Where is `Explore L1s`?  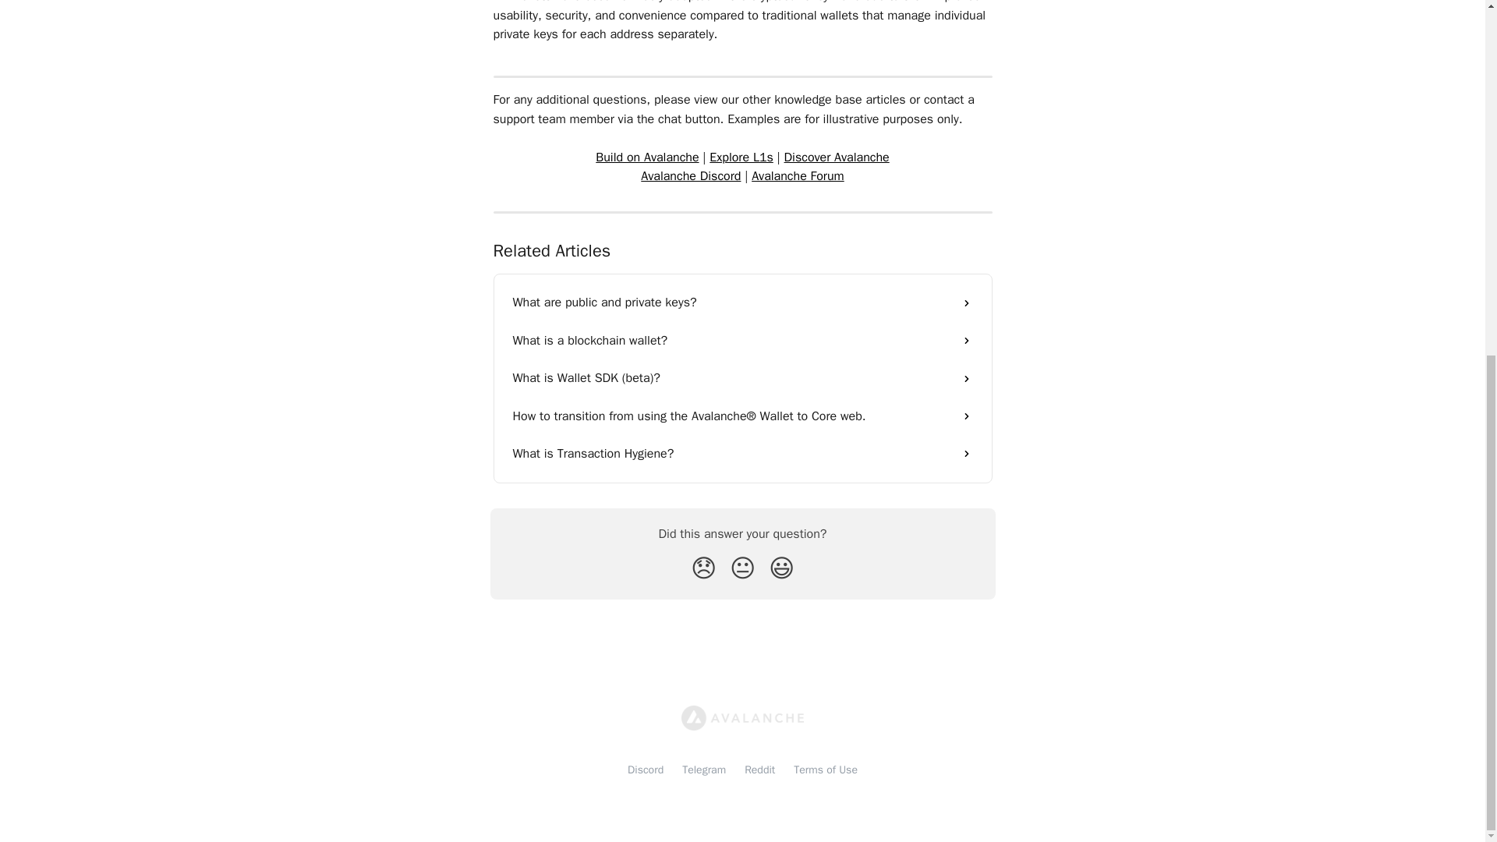
Explore L1s is located at coordinates (741, 157).